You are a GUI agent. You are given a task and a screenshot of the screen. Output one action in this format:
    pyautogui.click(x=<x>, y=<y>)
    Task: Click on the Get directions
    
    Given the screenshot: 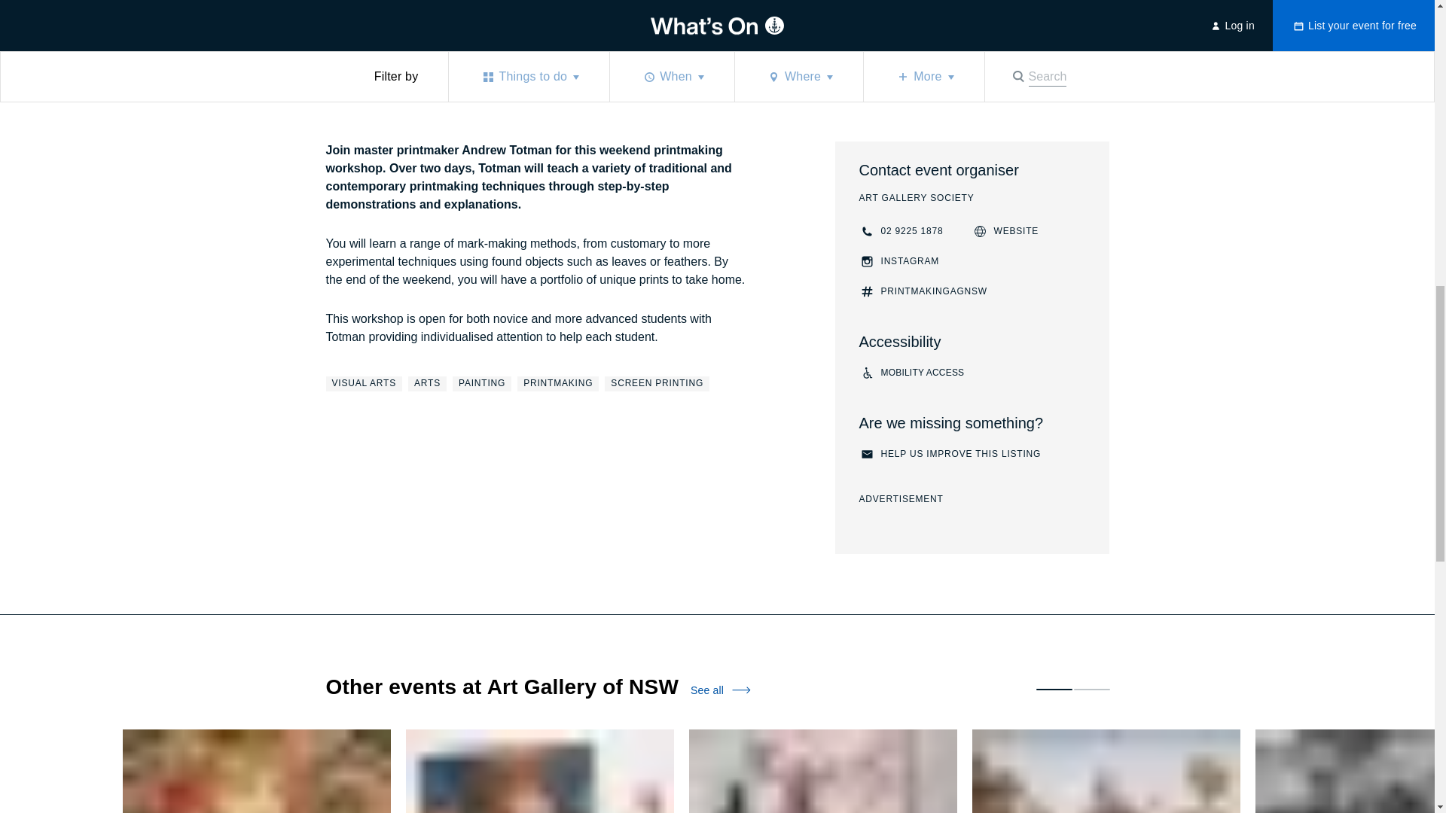 What is the action you would take?
    pyautogui.click(x=972, y=373)
    